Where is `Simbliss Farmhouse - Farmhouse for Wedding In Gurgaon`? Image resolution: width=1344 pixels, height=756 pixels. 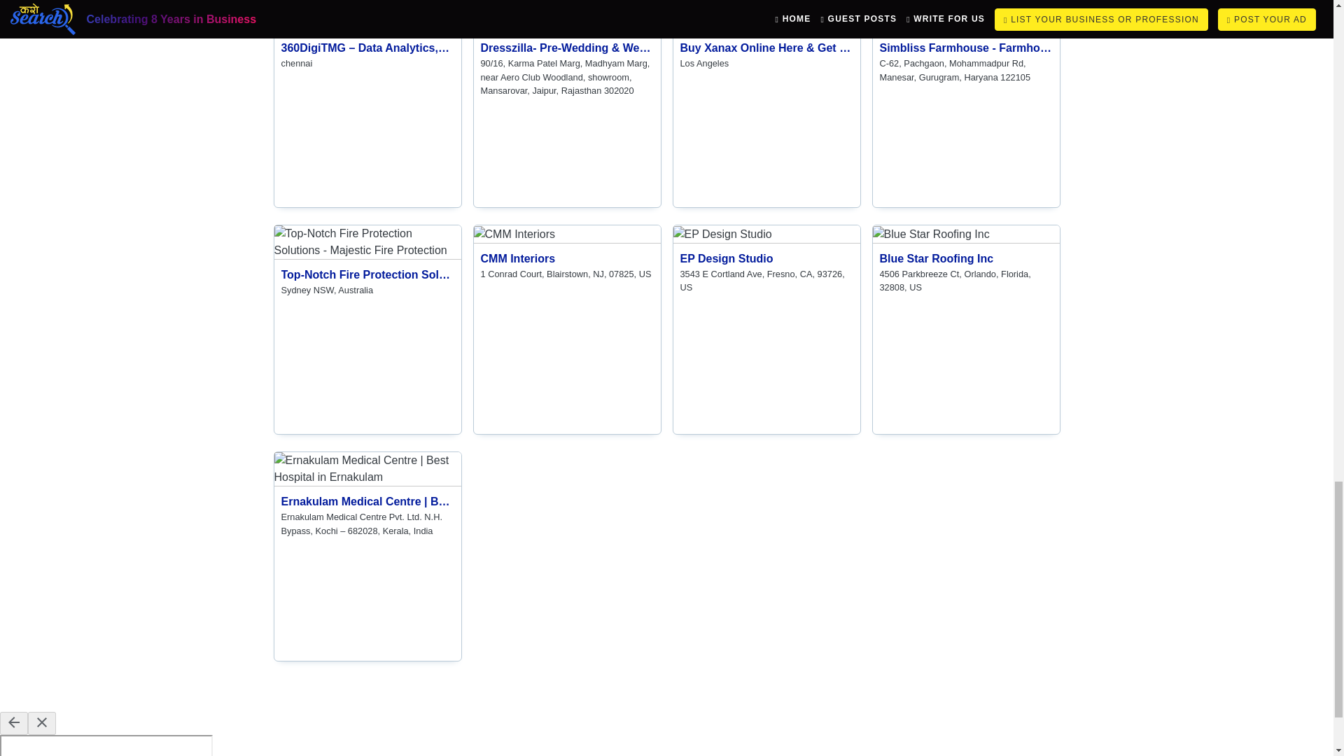
Simbliss Farmhouse - Farmhouse for Wedding In Gurgaon is located at coordinates (566, 256).